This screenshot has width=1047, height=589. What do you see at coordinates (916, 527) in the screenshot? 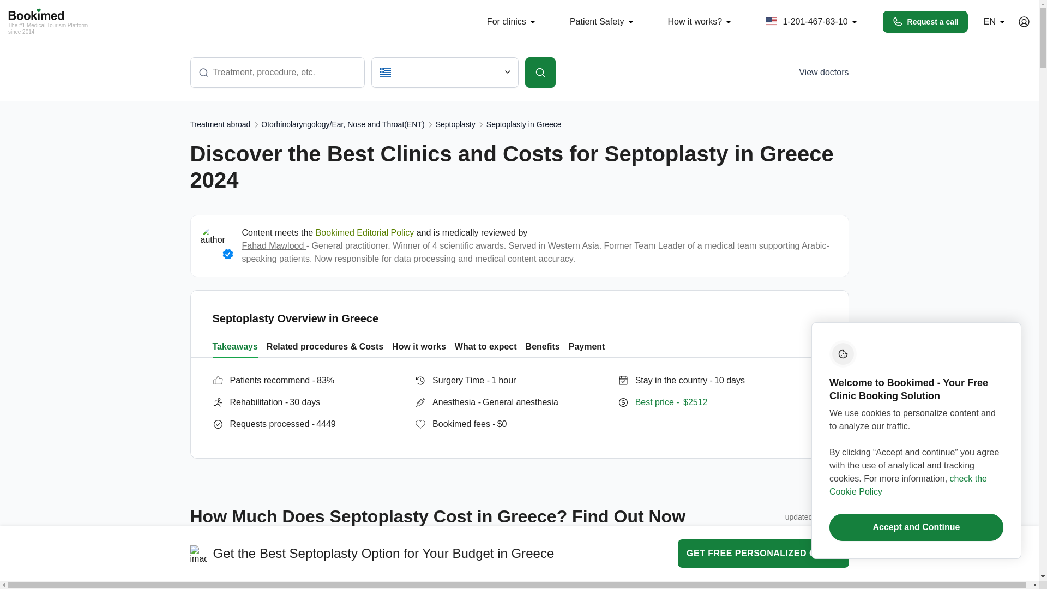
I see `Accept and Continue` at bounding box center [916, 527].